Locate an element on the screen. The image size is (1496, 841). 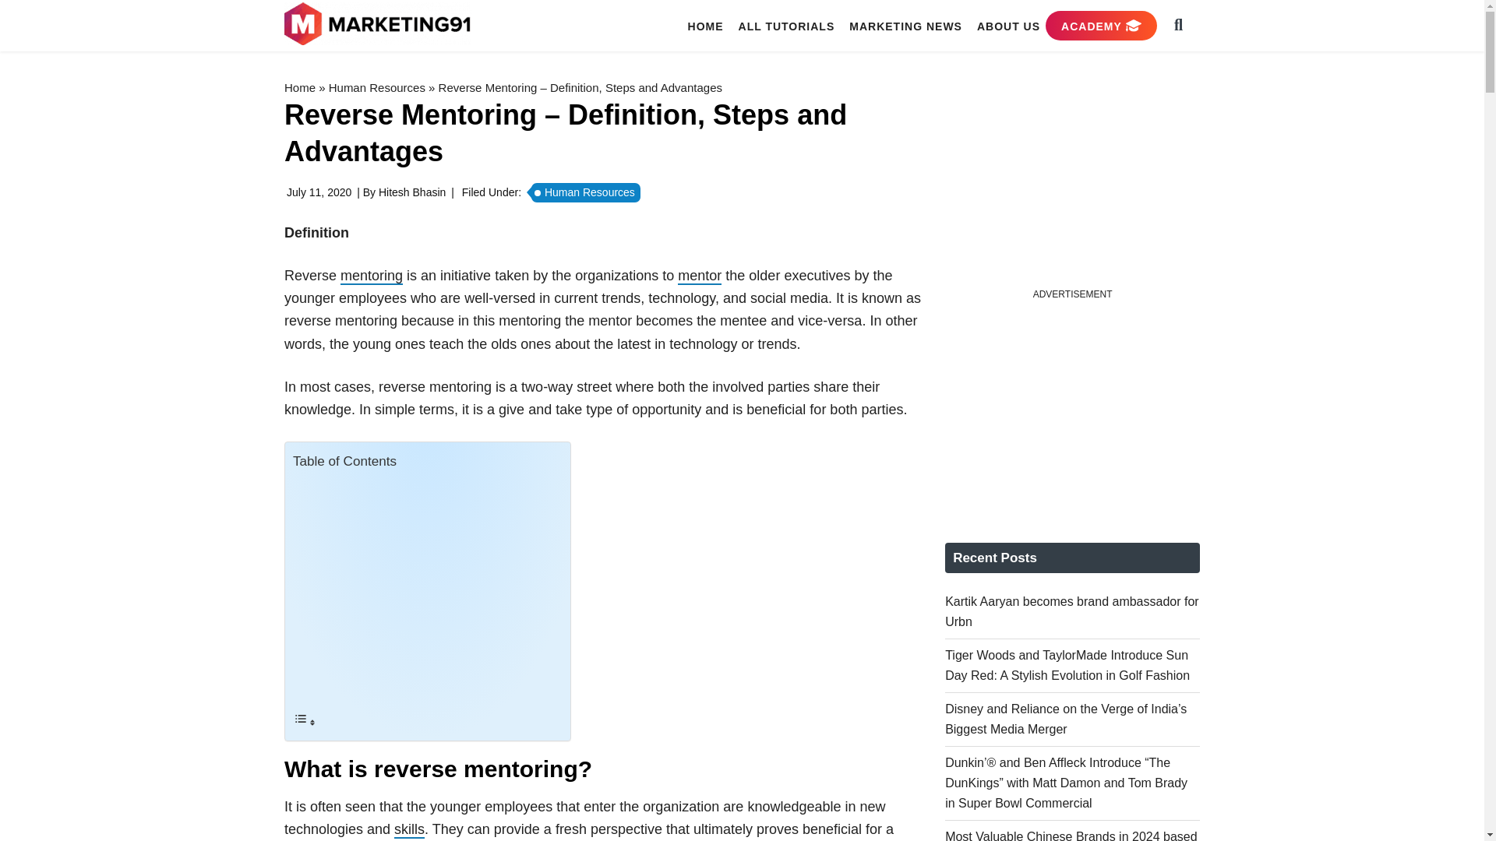
HOME is located at coordinates (706, 26).